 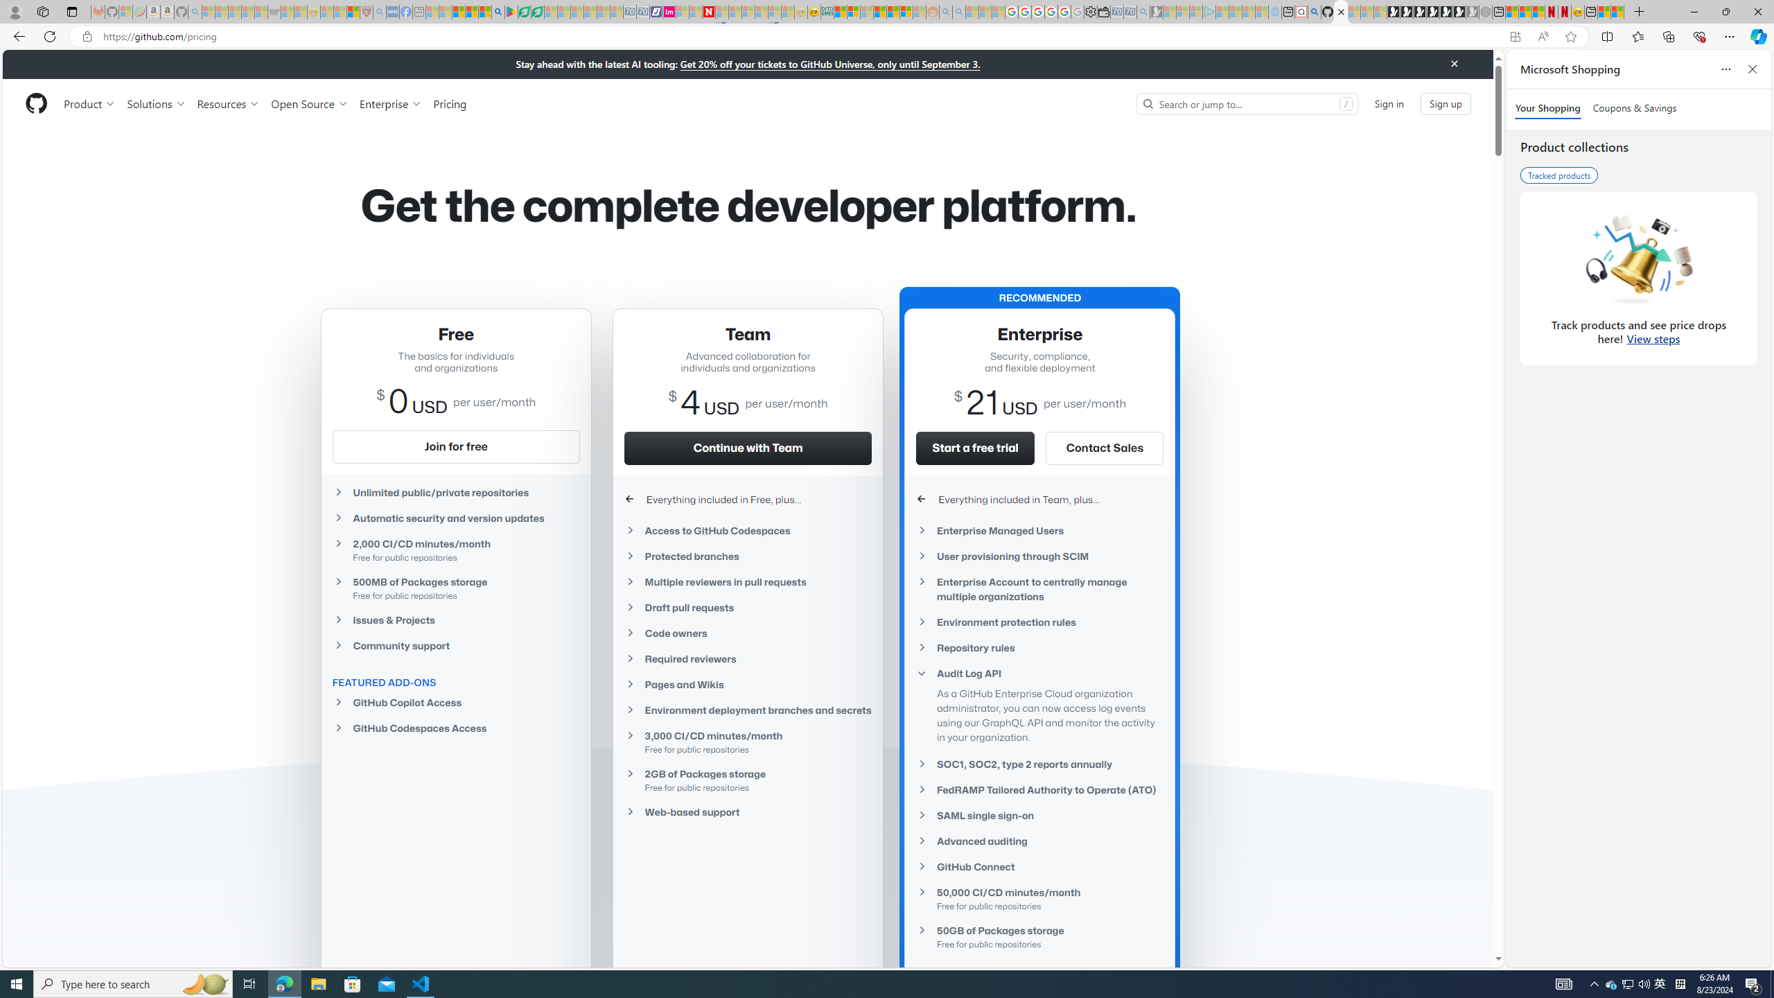 I want to click on 500MB of Packages storageFree for public repositories, so click(x=456, y=588).